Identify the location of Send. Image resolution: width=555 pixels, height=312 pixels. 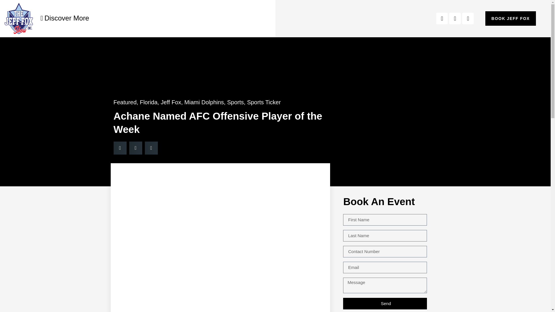
(385, 303).